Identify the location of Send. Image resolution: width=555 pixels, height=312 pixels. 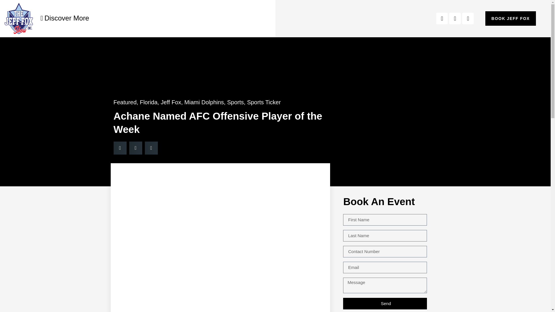
(385, 303).